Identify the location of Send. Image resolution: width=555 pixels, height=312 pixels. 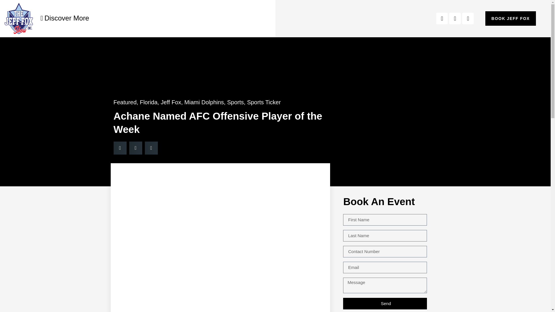
(385, 303).